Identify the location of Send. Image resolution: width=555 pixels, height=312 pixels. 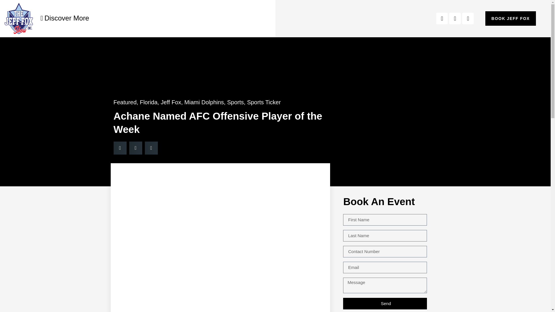
(385, 303).